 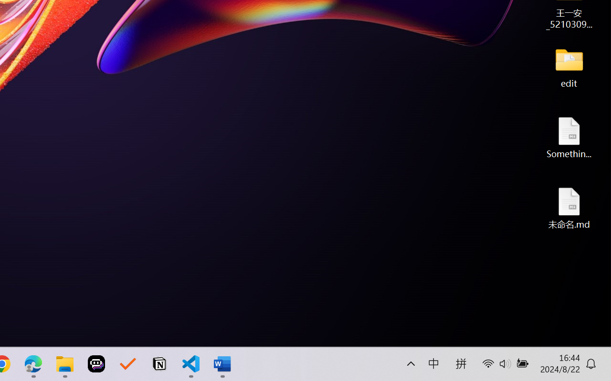 What do you see at coordinates (569, 67) in the screenshot?
I see `edit` at bounding box center [569, 67].